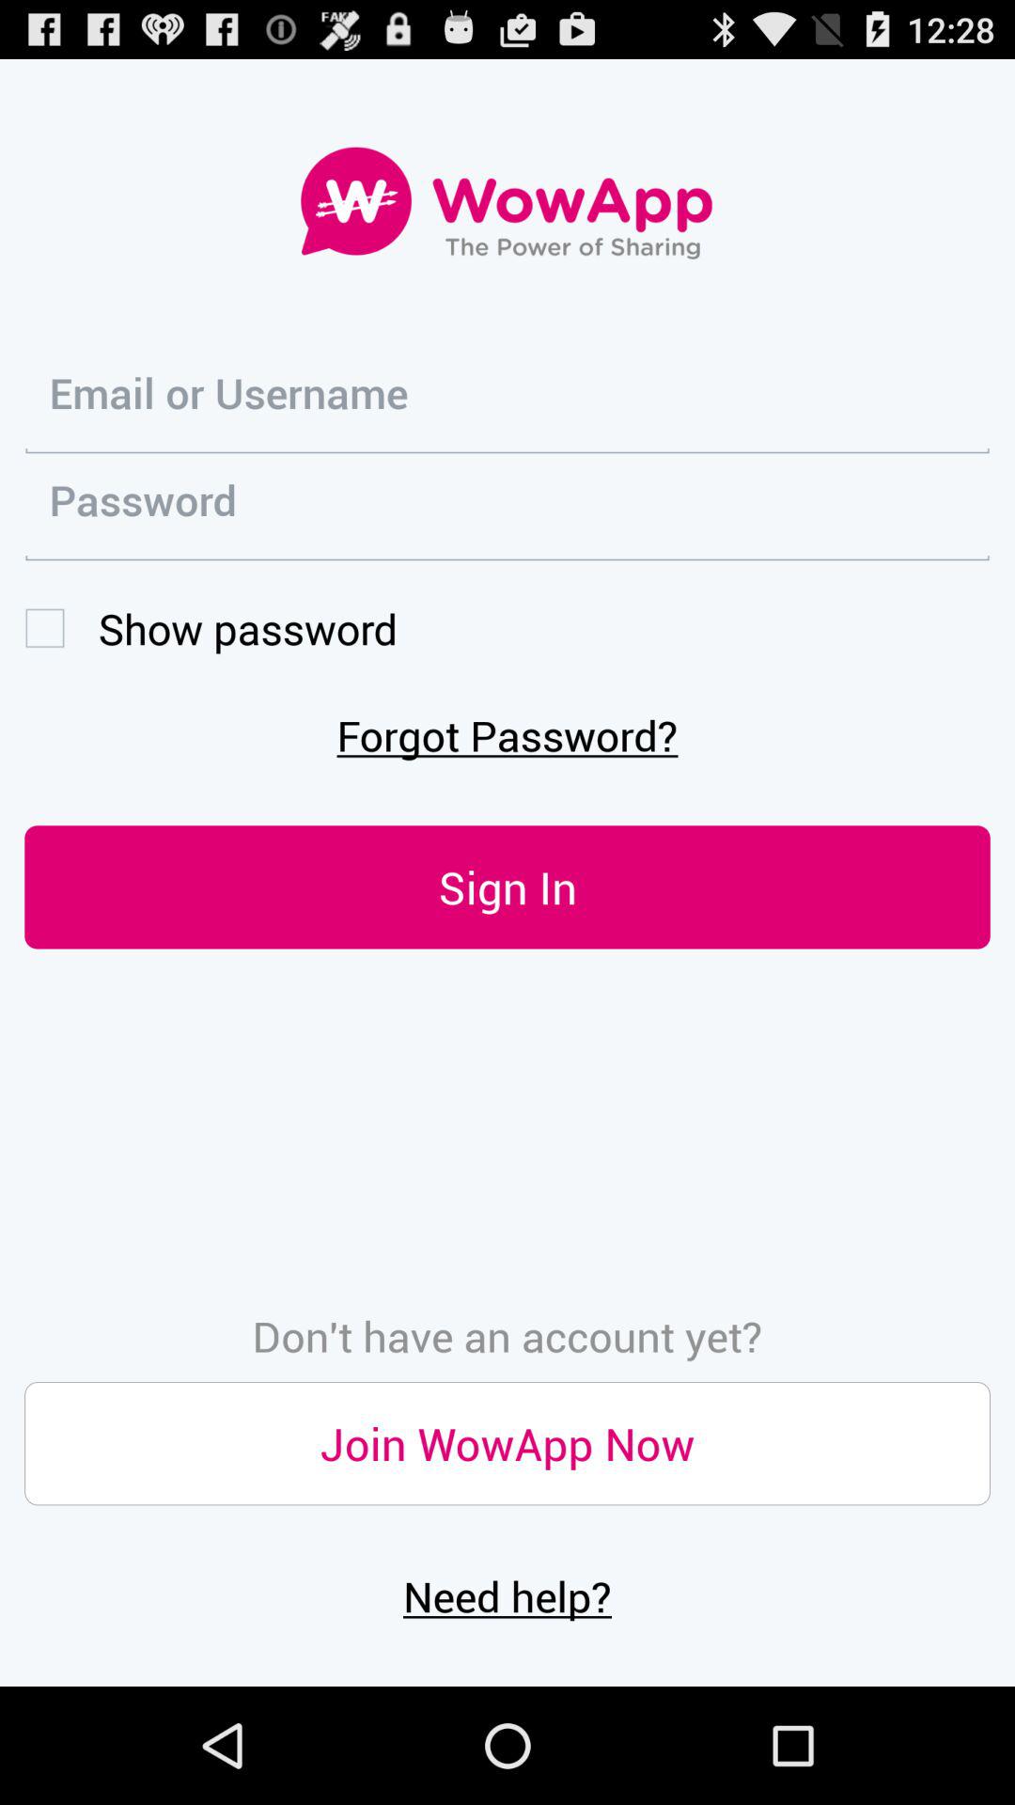  I want to click on open the icon above the forgot password? item, so click(211, 628).